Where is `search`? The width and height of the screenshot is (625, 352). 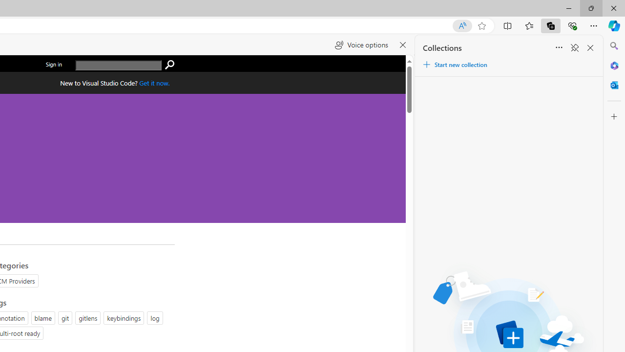 search is located at coordinates (118, 66).